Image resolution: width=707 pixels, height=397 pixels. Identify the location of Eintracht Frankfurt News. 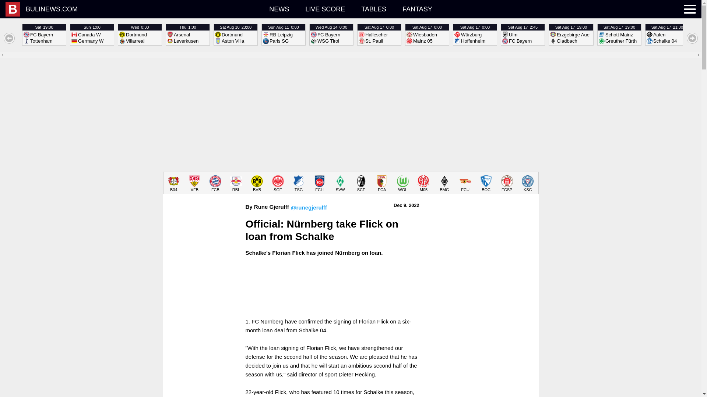
(423, 183).